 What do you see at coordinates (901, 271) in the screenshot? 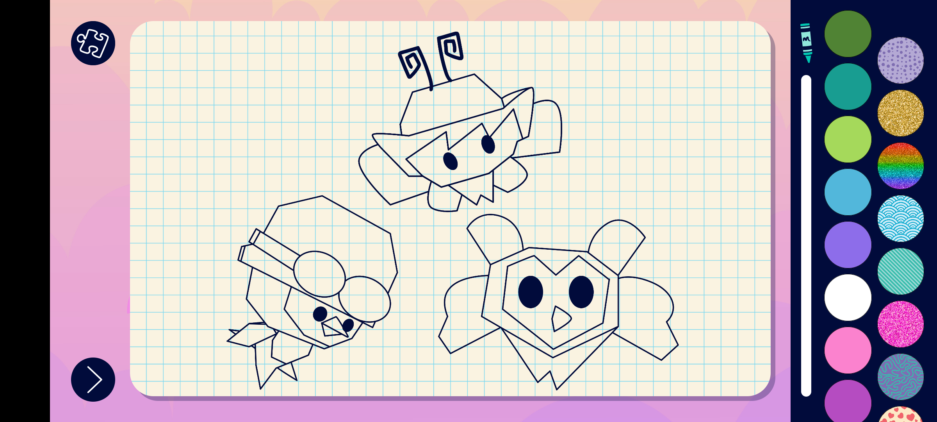
I see `coloring background` at bounding box center [901, 271].